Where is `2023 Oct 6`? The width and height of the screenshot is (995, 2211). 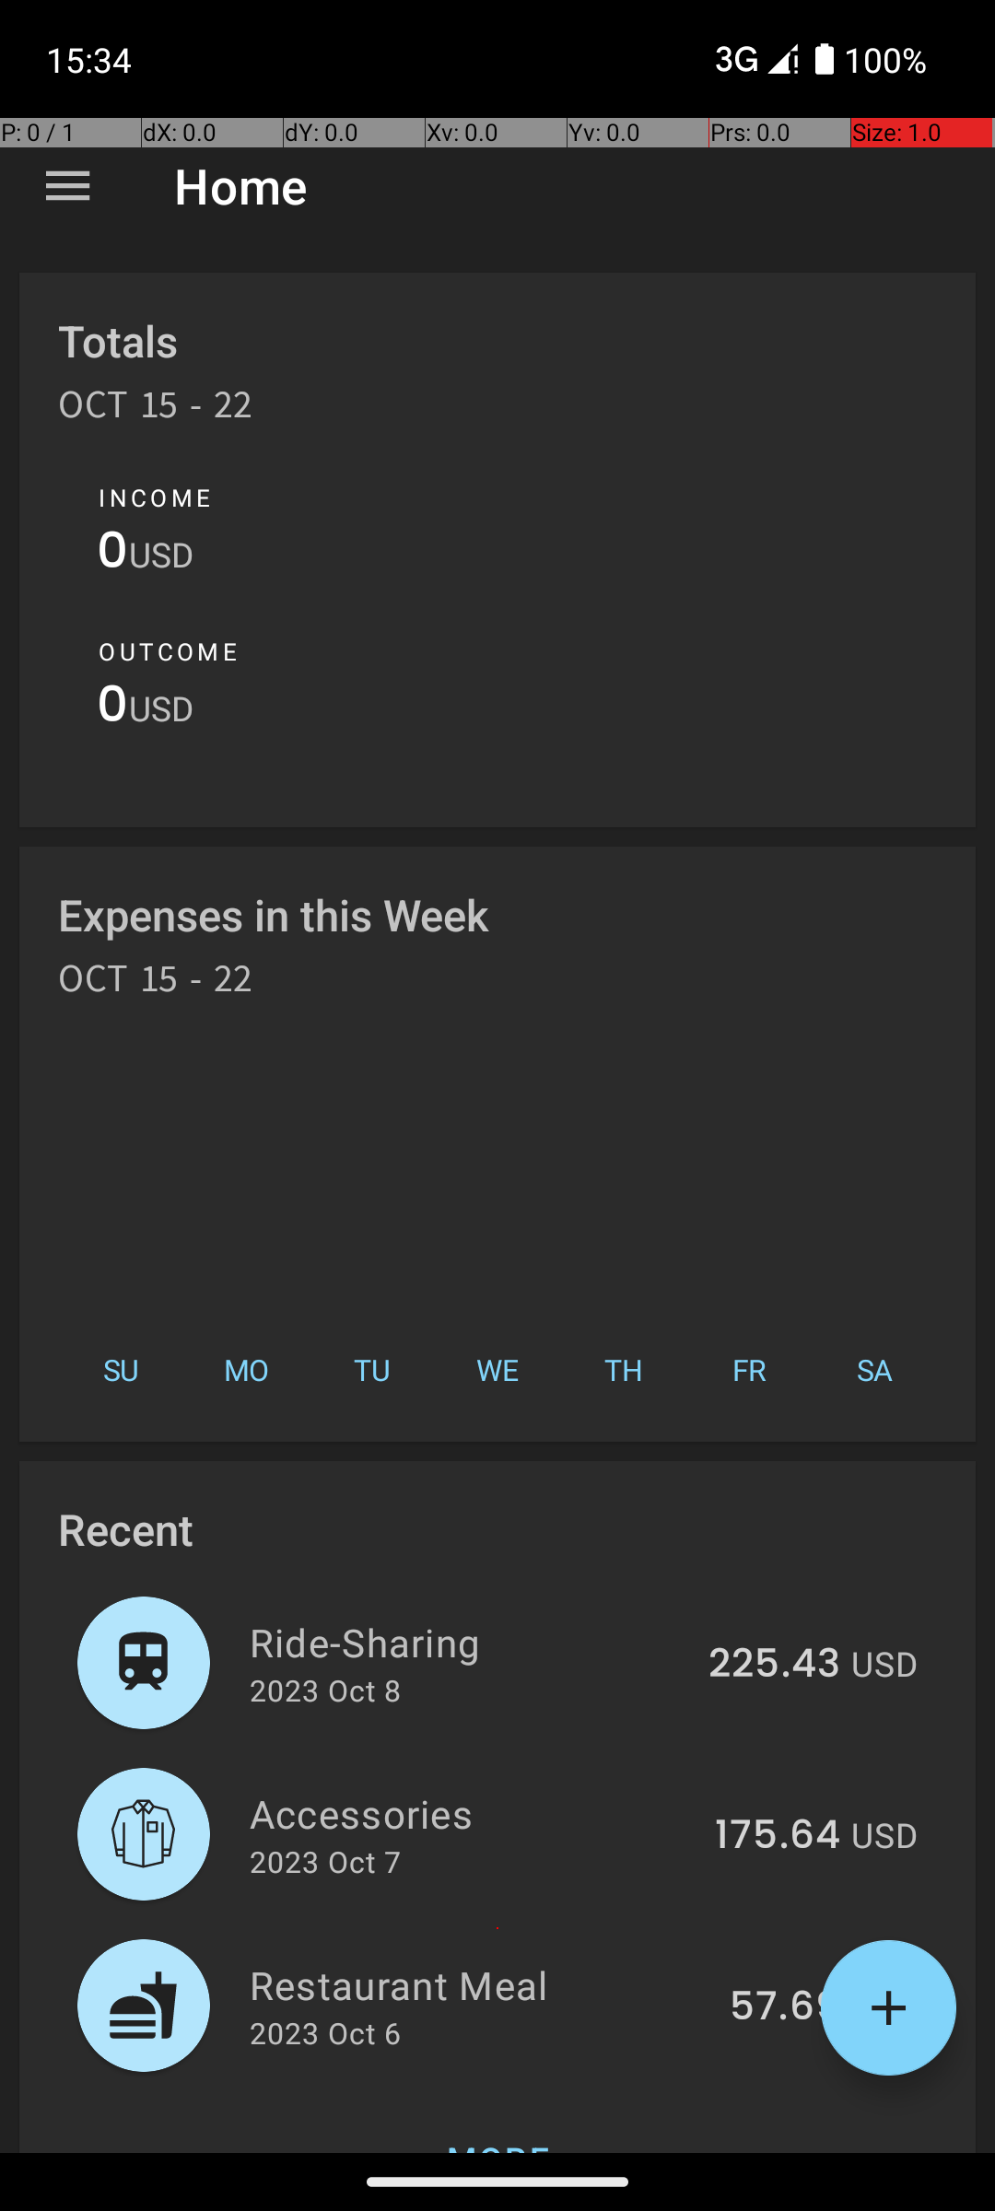 2023 Oct 6 is located at coordinates (325, 2032).